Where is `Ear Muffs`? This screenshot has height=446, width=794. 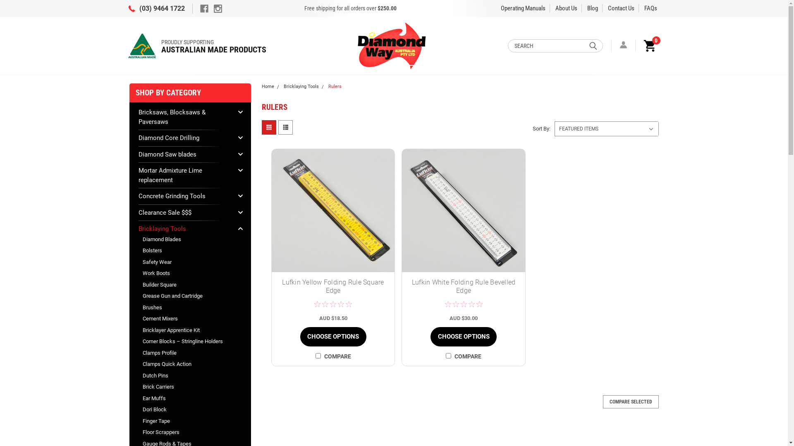 Ear Muffs is located at coordinates (185, 398).